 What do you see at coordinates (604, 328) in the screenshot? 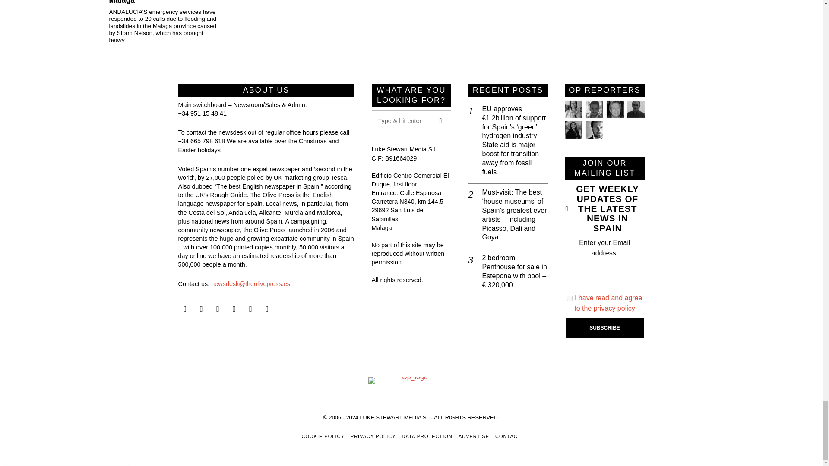
I see `SUBSCRIBE` at bounding box center [604, 328].